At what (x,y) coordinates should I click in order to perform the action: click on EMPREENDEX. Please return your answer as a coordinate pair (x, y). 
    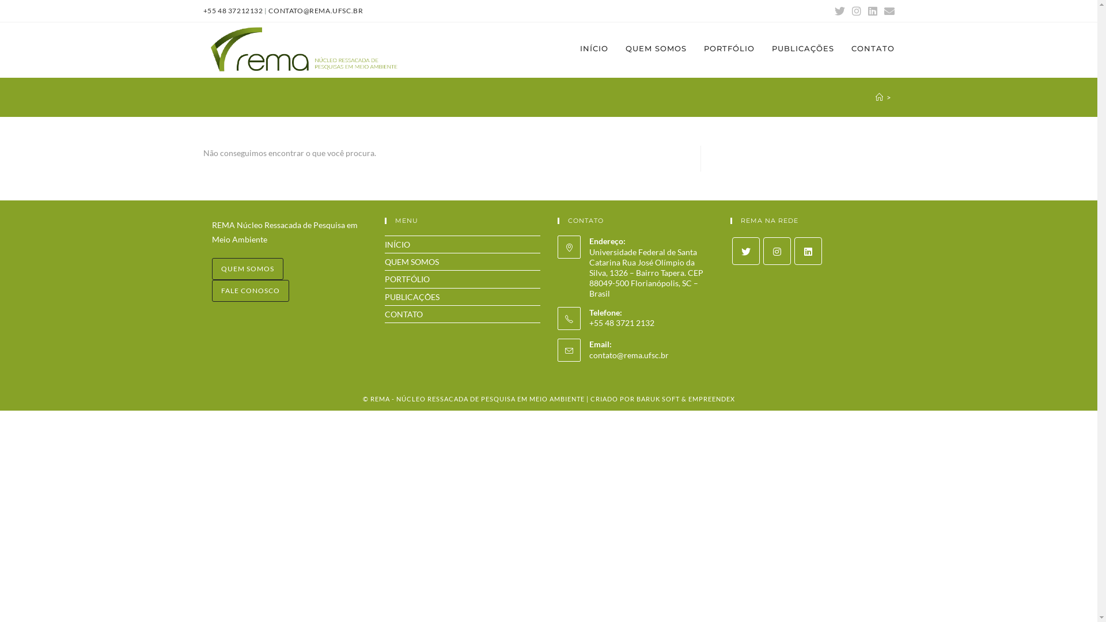
    Looking at the image, I should click on (711, 399).